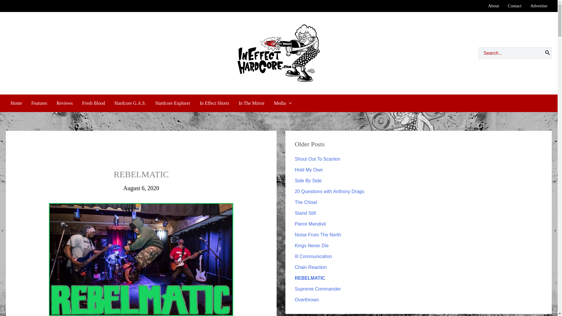 This screenshot has width=562, height=316. Describe the element at coordinates (39, 103) in the screenshot. I see `Features` at that location.